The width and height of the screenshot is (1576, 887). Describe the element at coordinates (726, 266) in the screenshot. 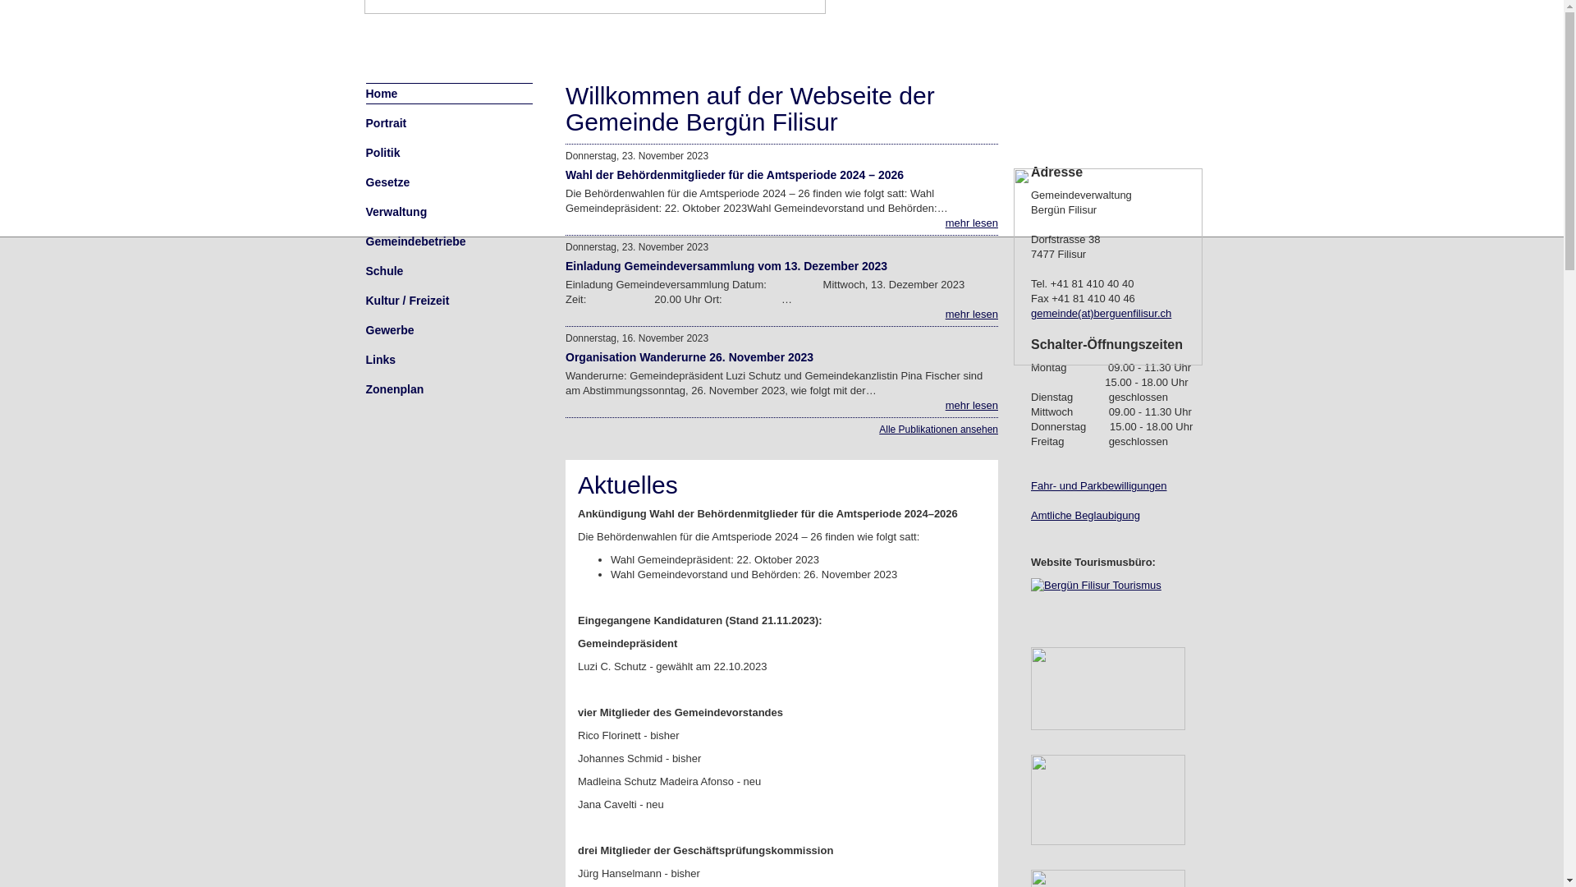

I see `Einladung Gemeindeversammlung vom 13. Dezember 2023` at that location.